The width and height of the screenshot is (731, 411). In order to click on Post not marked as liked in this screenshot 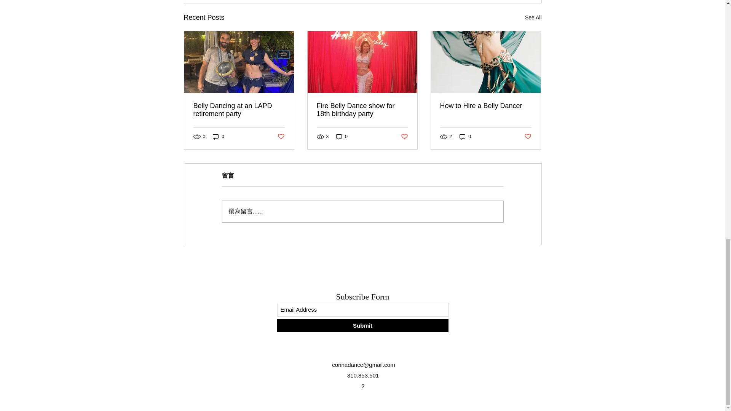, I will do `click(280, 137)`.